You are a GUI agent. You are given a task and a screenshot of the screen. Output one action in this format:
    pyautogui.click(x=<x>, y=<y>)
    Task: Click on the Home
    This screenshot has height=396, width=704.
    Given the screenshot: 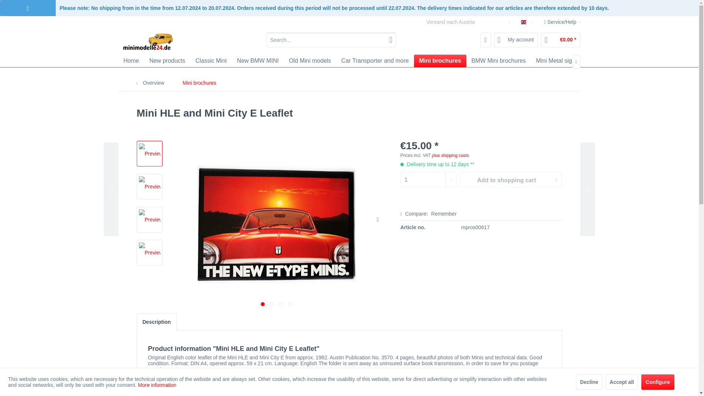 What is the action you would take?
    pyautogui.click(x=131, y=61)
    